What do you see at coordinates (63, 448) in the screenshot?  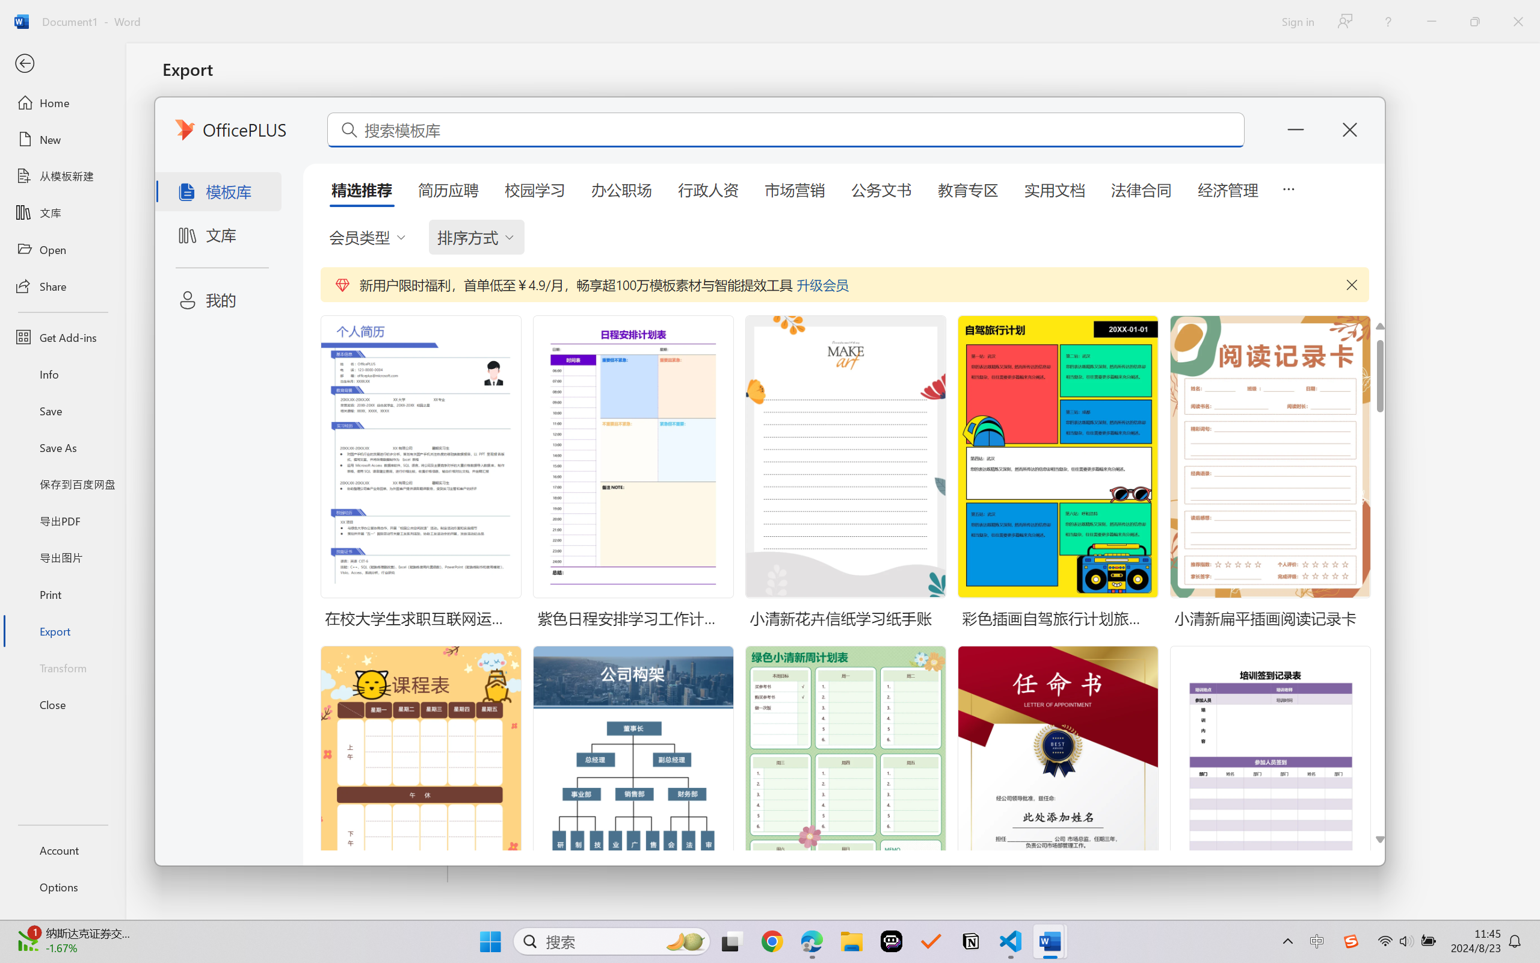 I see `Save As` at bounding box center [63, 448].